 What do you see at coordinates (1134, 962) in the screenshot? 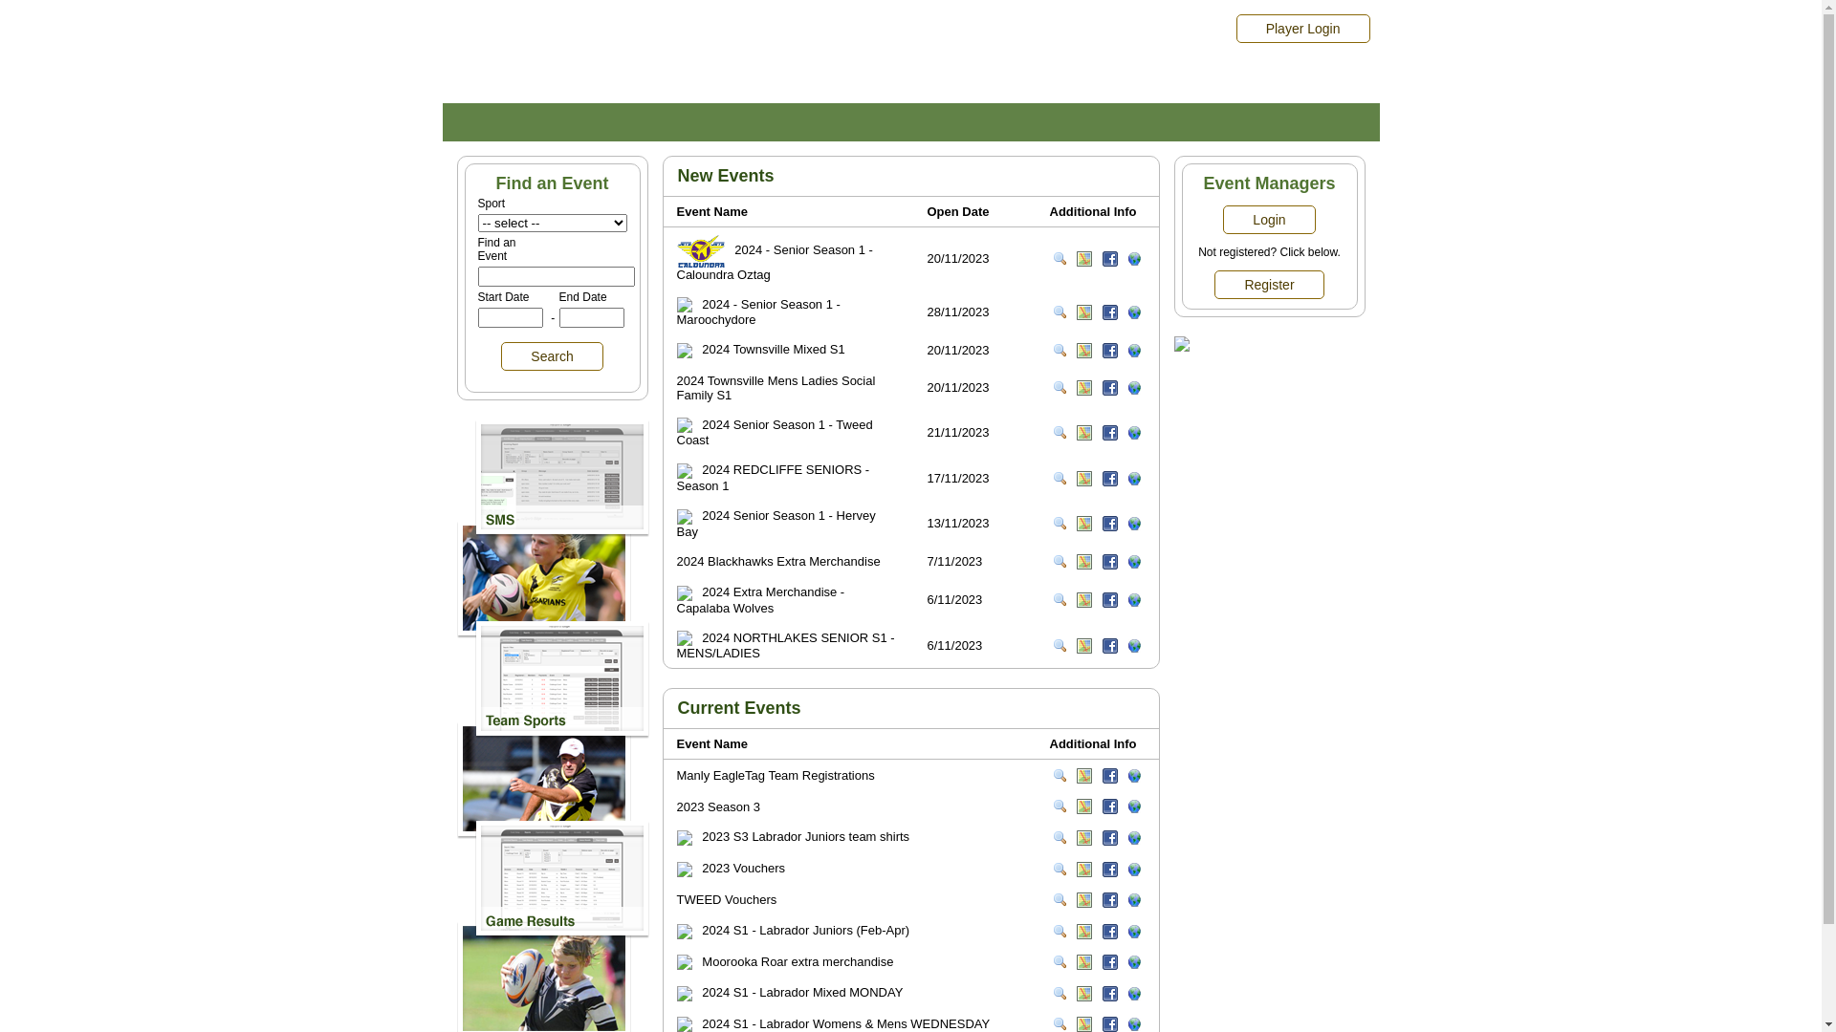
I see `Sign Up` at bounding box center [1134, 962].